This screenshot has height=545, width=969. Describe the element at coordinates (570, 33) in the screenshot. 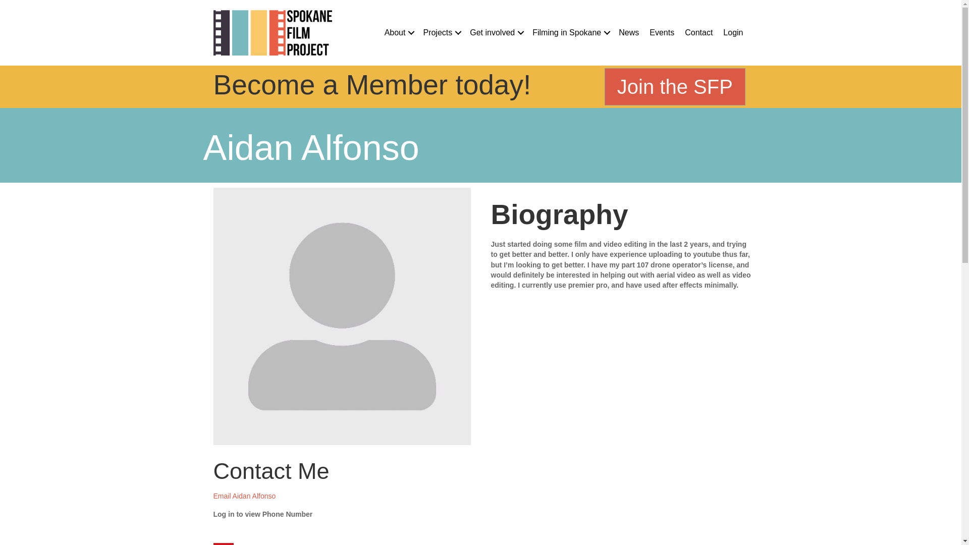

I see `Filming in Spokane` at that location.